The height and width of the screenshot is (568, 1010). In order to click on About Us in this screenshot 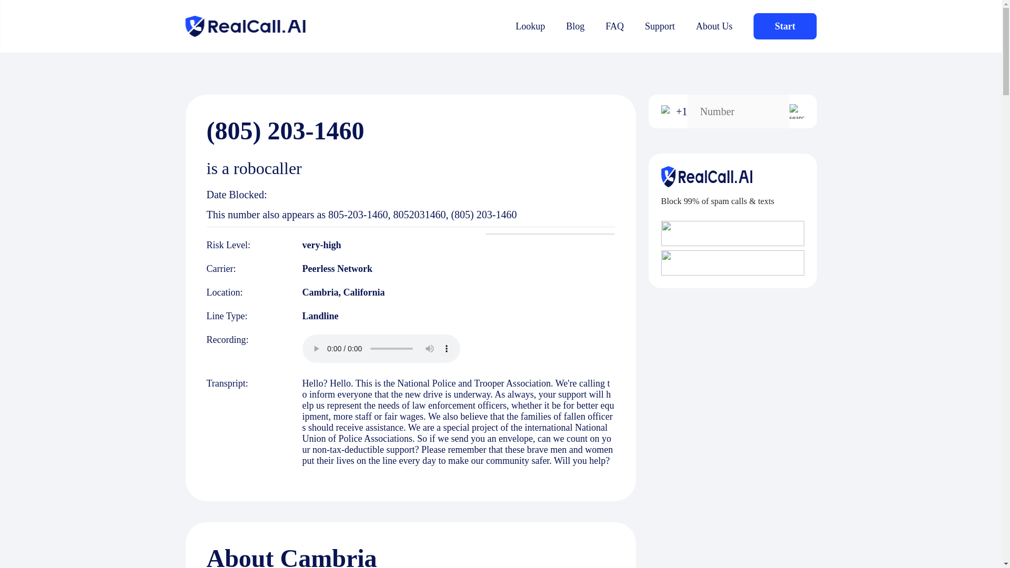, I will do `click(714, 26)`.